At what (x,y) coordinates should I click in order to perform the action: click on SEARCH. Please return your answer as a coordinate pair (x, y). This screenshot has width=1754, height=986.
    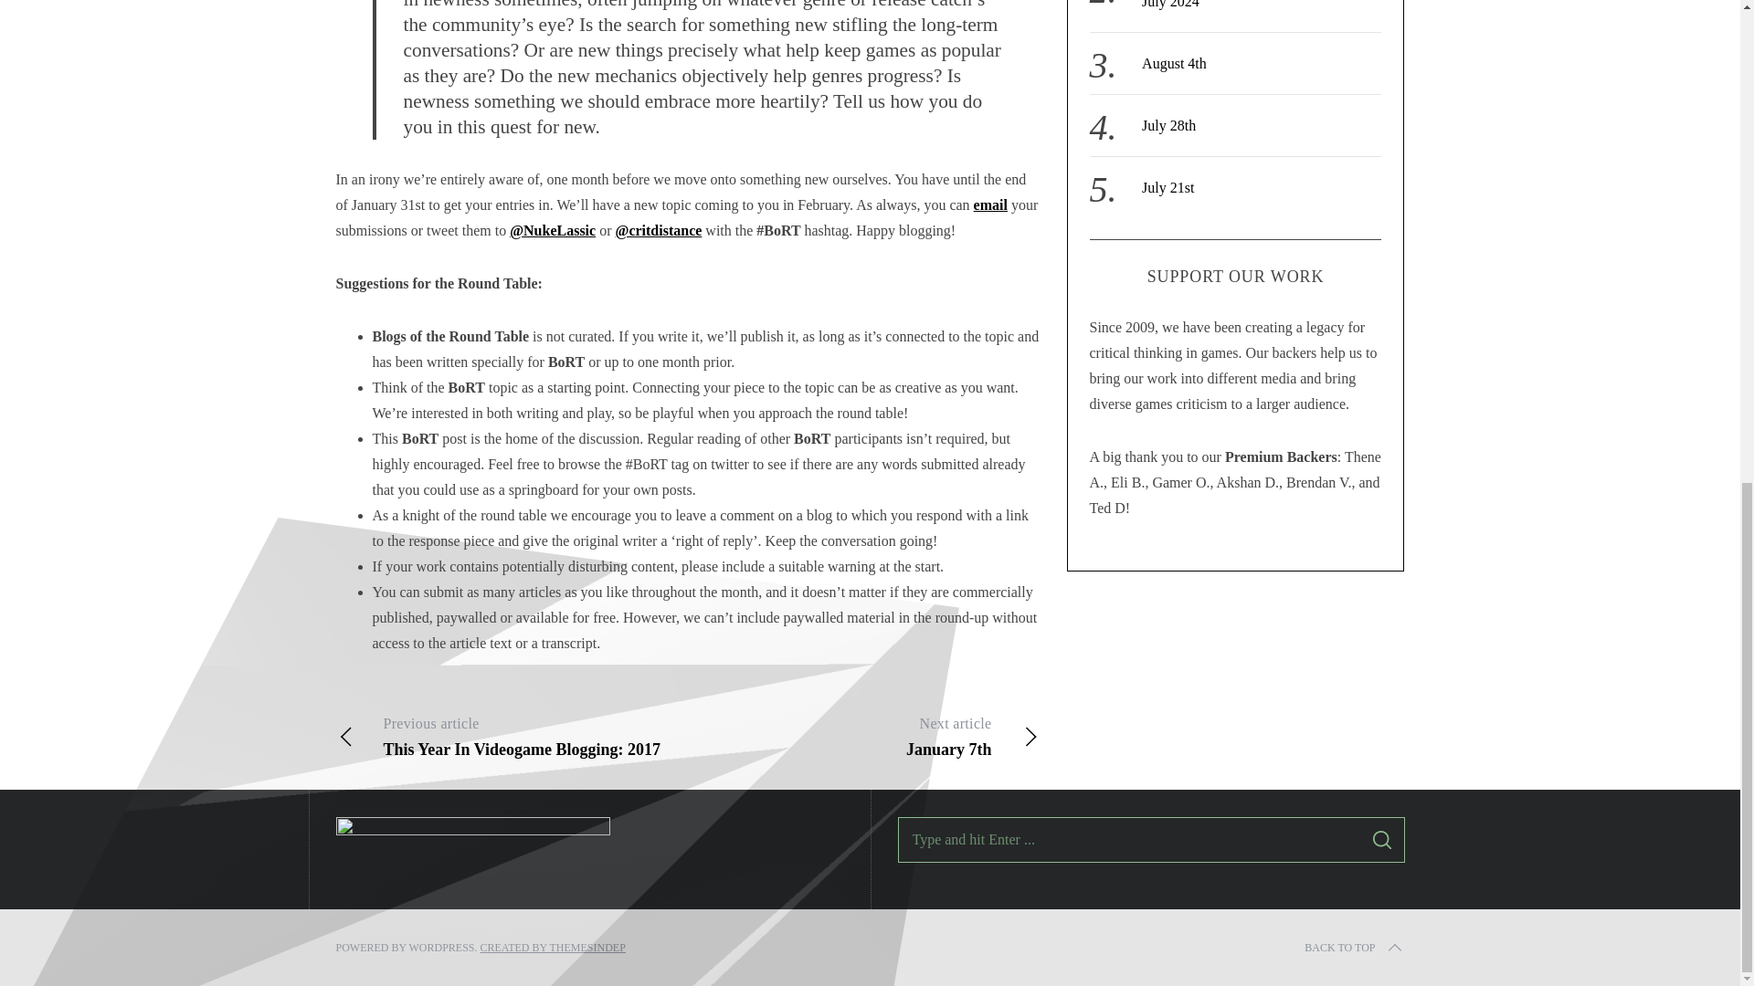
    Looking at the image, I should click on (1381, 840).